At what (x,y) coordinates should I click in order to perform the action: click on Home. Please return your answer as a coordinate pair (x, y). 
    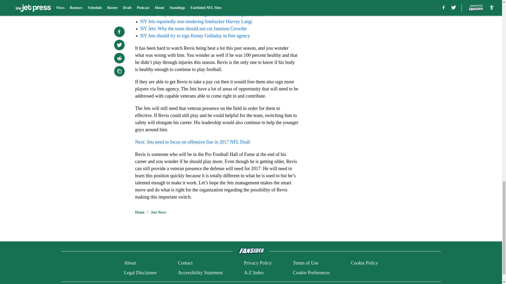
    Looking at the image, I should click on (140, 212).